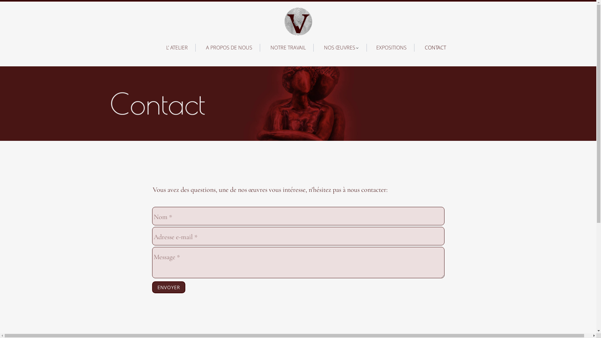 This screenshot has width=601, height=338. What do you see at coordinates (169, 287) in the screenshot?
I see `ENVOYER` at bounding box center [169, 287].